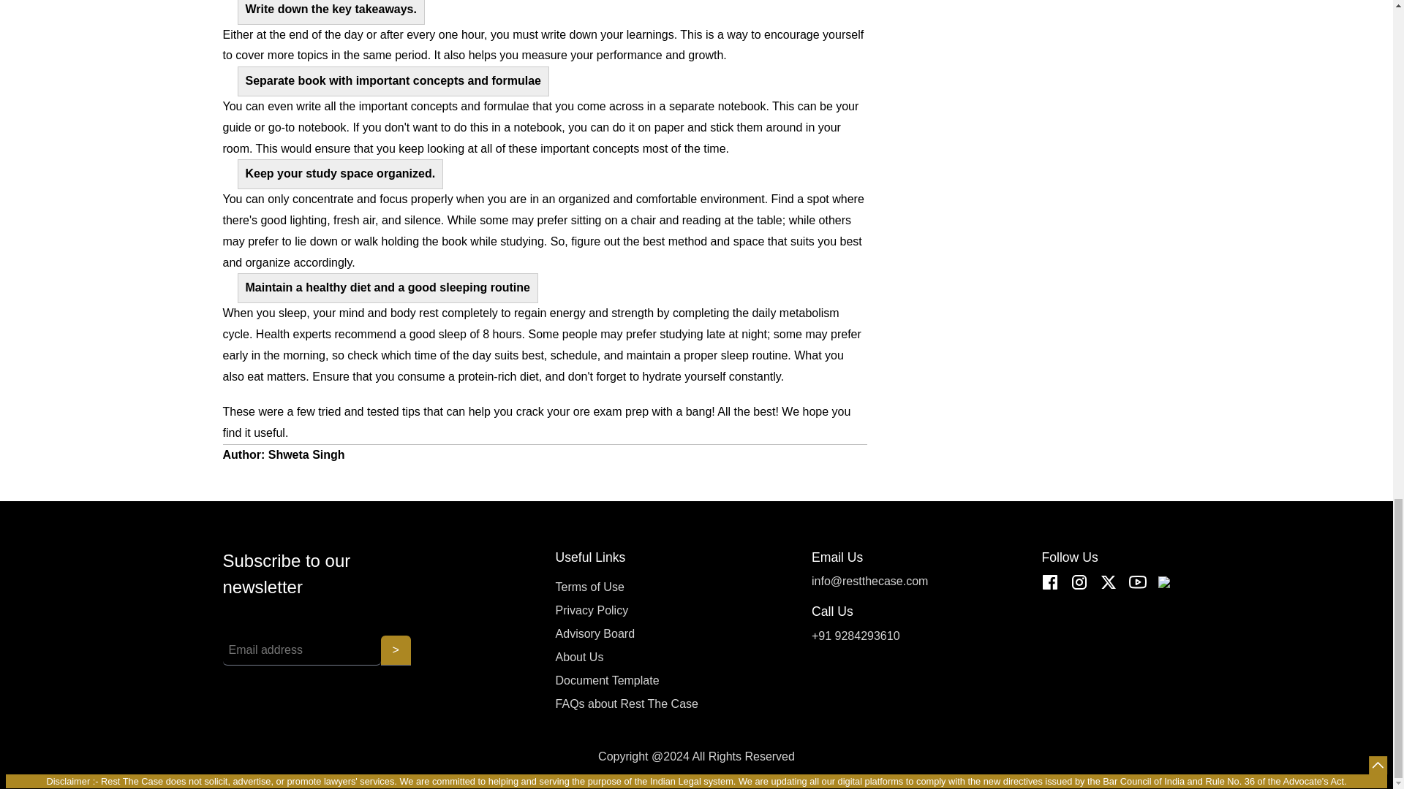 The width and height of the screenshot is (1404, 789). Describe the element at coordinates (627, 657) in the screenshot. I see `About Us` at that location.